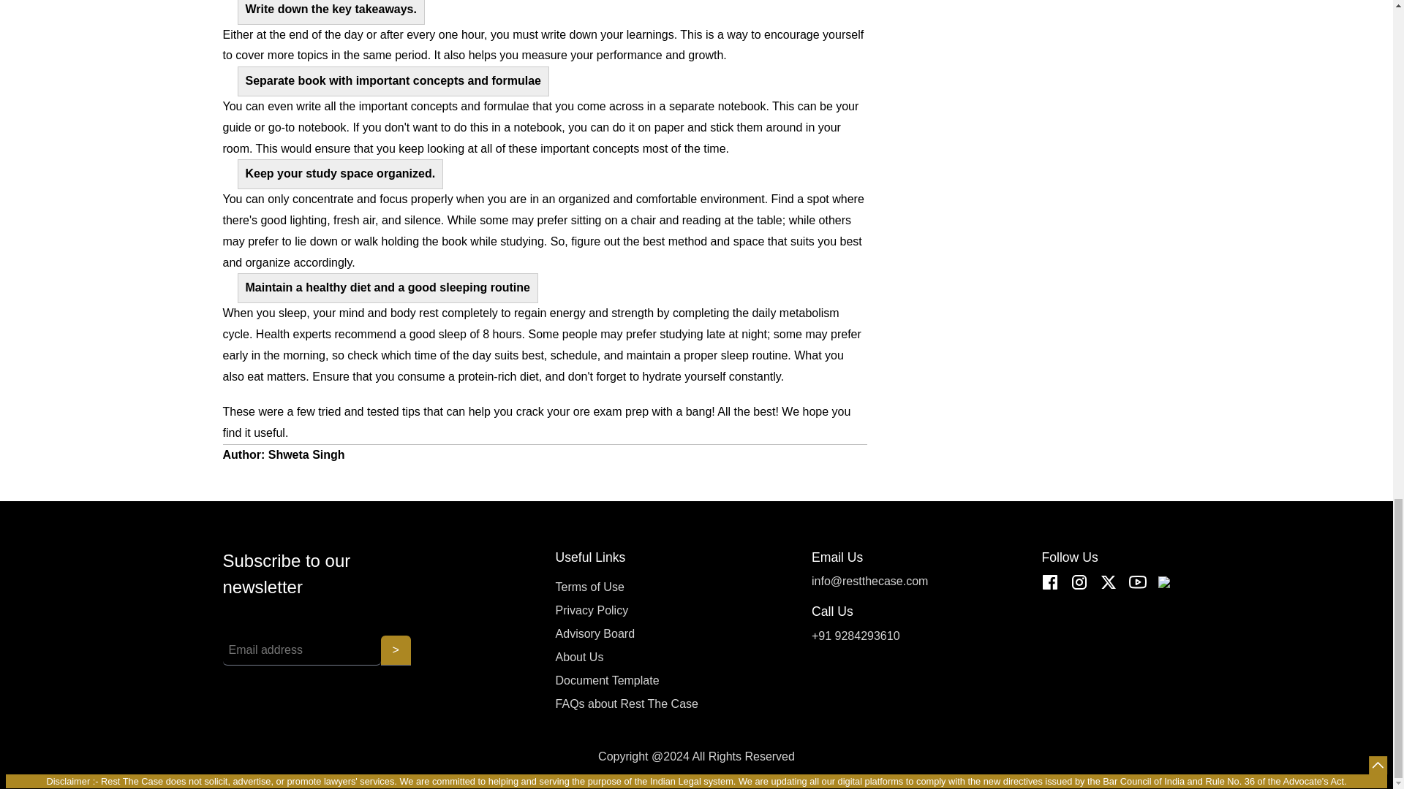 The width and height of the screenshot is (1404, 789). Describe the element at coordinates (627, 657) in the screenshot. I see `About Us` at that location.